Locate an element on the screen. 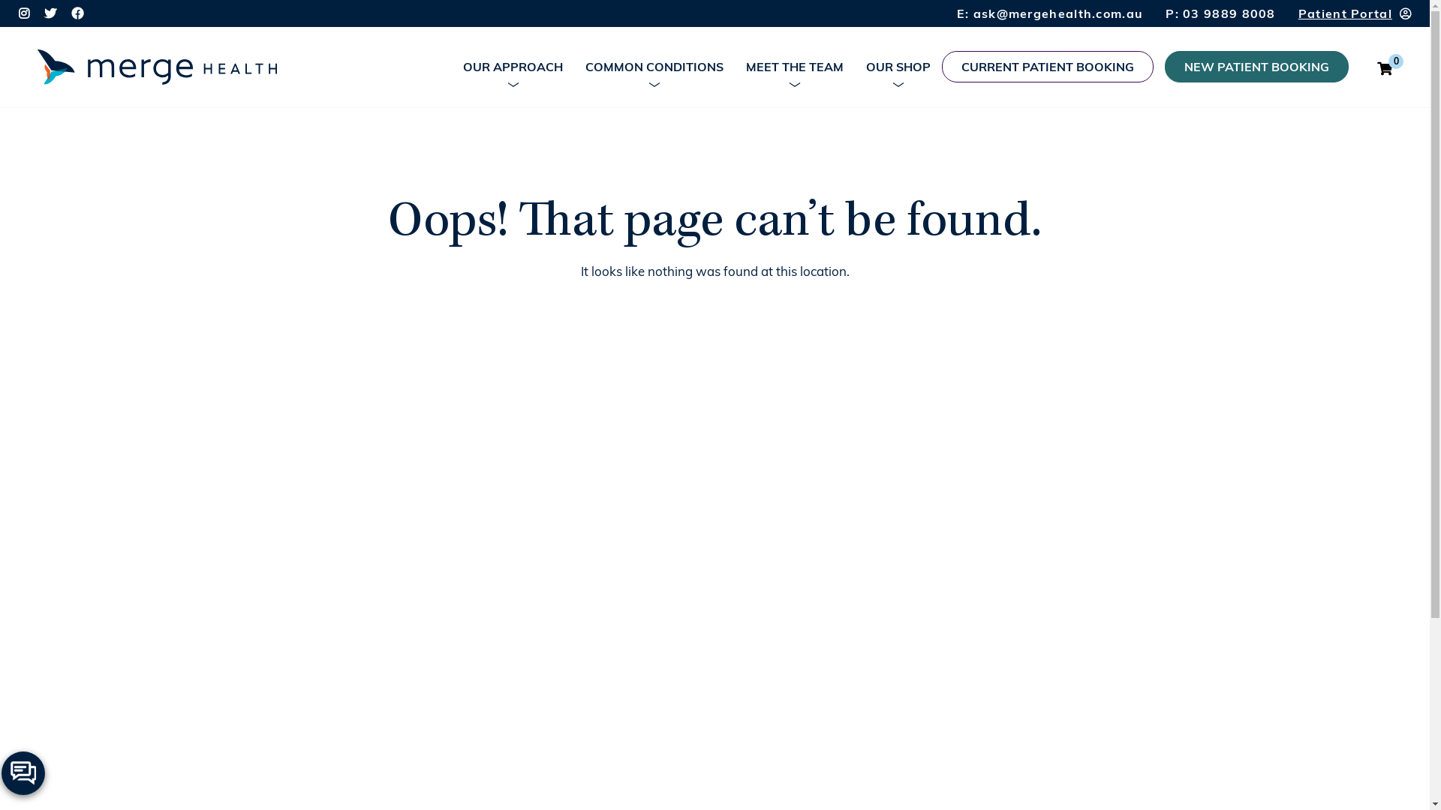 The height and width of the screenshot is (810, 1441). NEW PATIENT BOOKING is located at coordinates (1256, 67).